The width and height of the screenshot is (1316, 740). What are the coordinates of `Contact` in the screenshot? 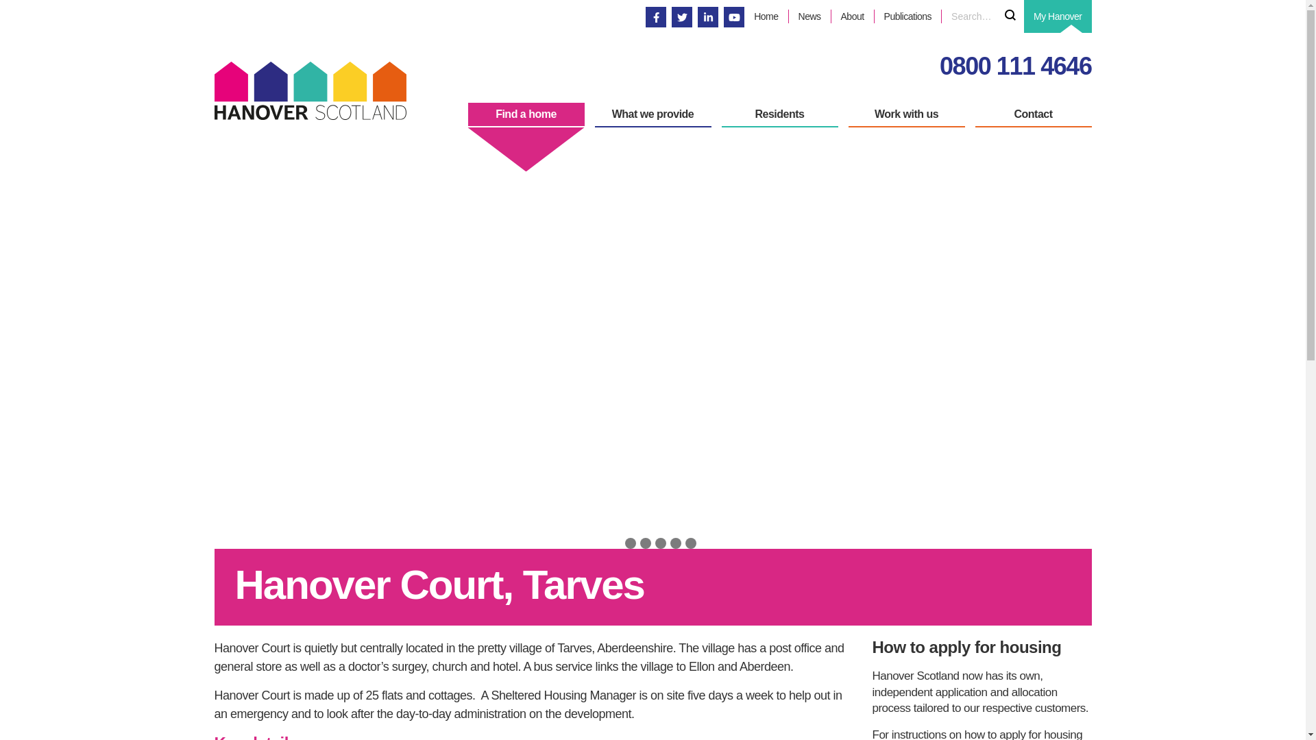 It's located at (1032, 115).